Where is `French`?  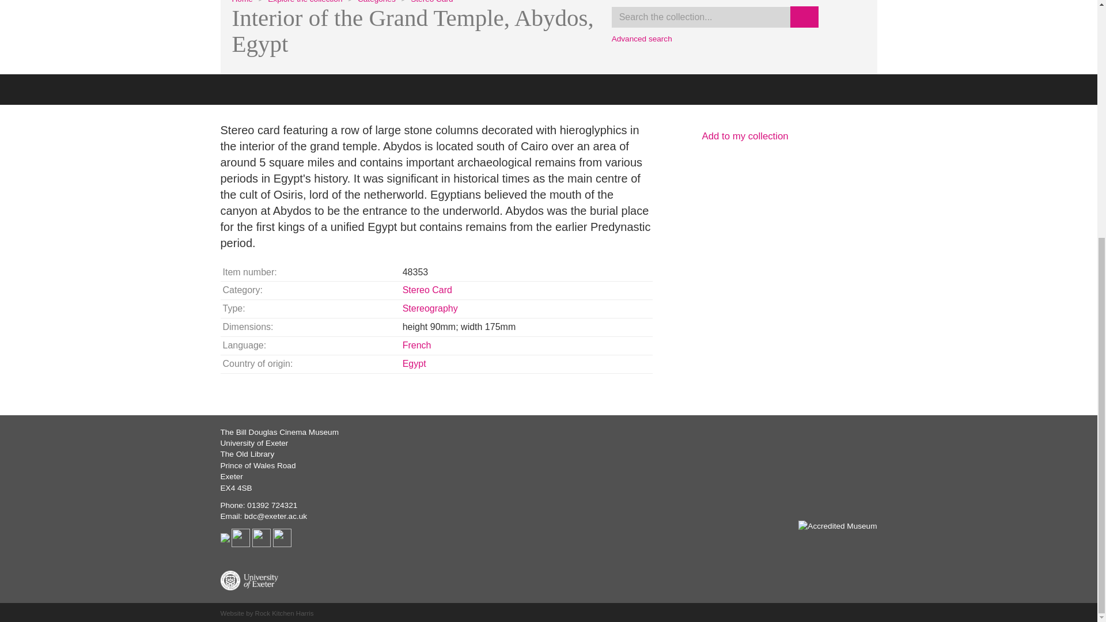 French is located at coordinates (416, 345).